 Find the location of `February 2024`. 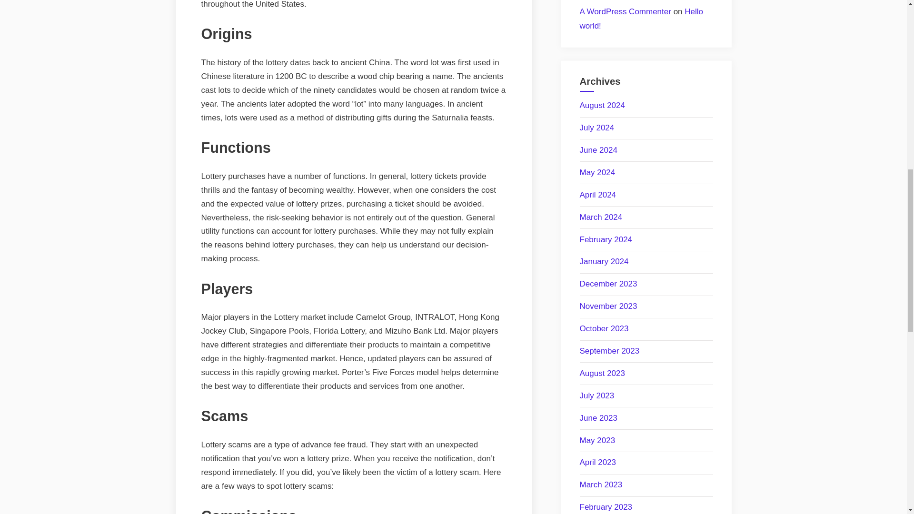

February 2024 is located at coordinates (606, 239).